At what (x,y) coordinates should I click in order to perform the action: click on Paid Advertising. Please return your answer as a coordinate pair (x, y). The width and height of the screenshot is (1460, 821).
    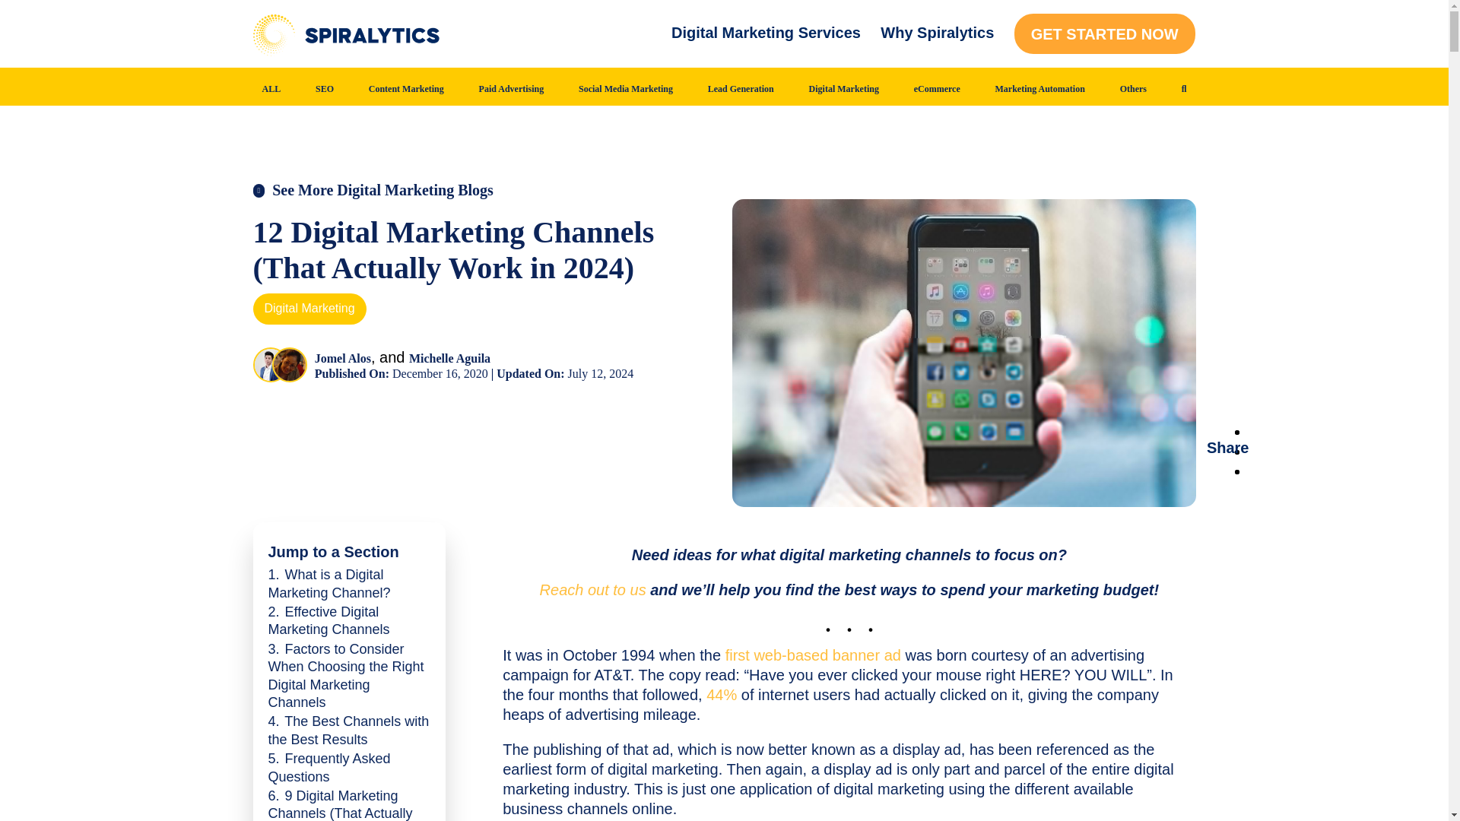
    Looking at the image, I should click on (511, 89).